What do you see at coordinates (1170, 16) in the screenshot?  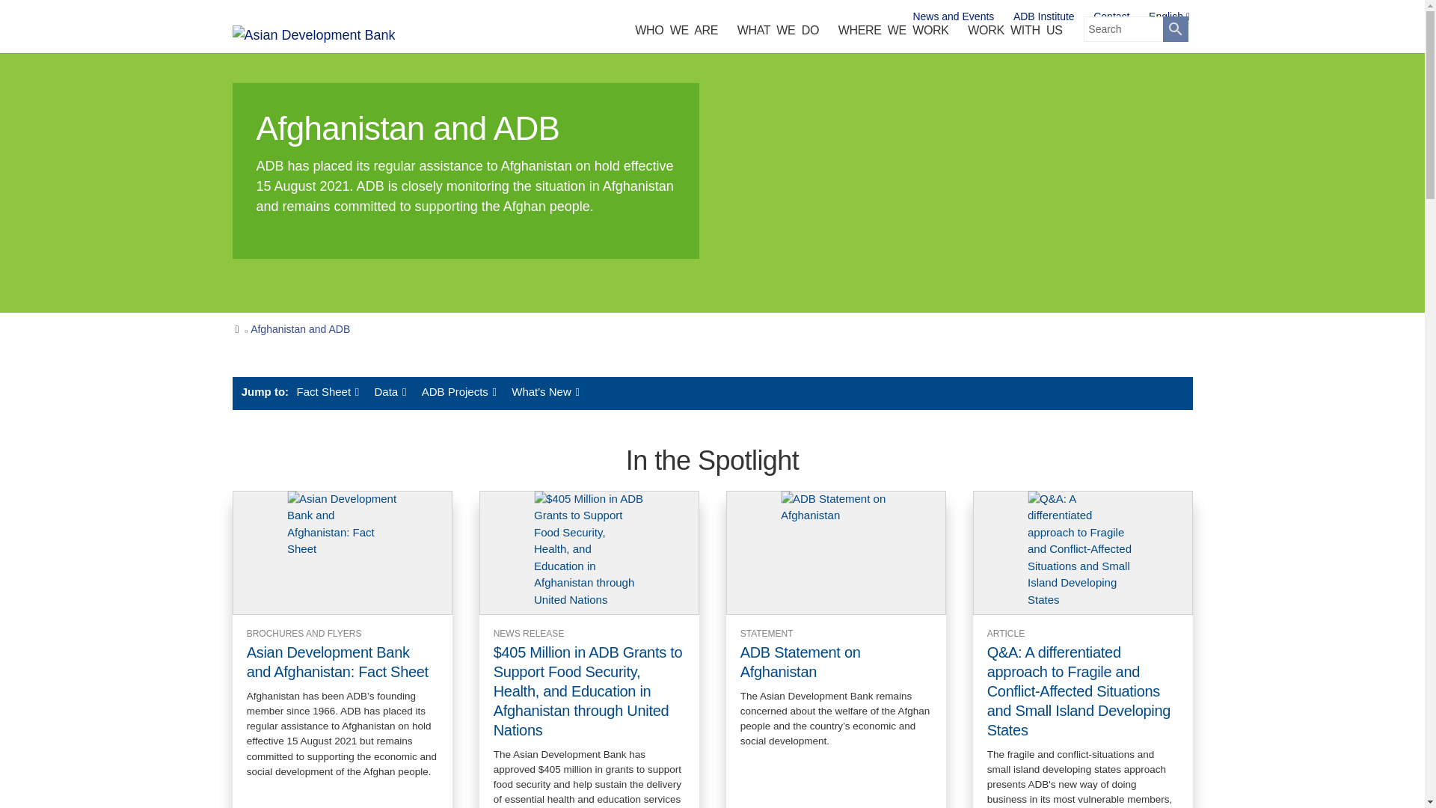 I see `English  ` at bounding box center [1170, 16].